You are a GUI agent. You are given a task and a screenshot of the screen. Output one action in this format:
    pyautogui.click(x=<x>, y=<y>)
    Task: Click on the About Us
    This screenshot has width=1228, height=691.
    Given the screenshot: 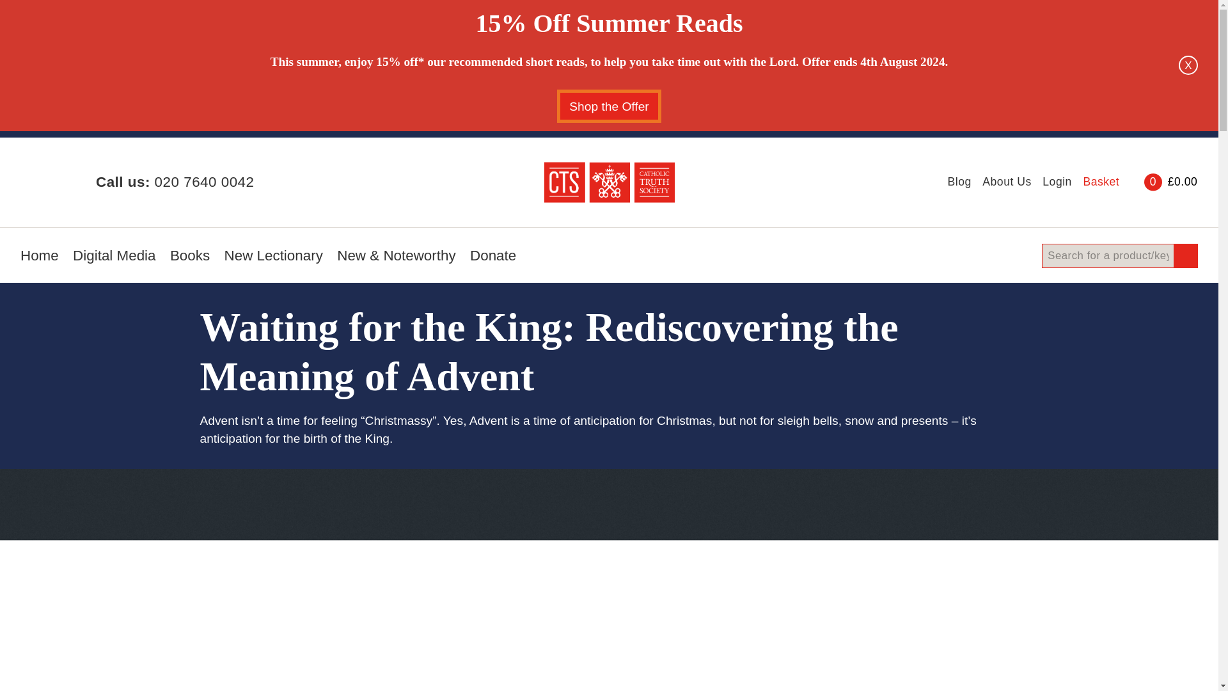 What is the action you would take?
    pyautogui.click(x=1007, y=182)
    